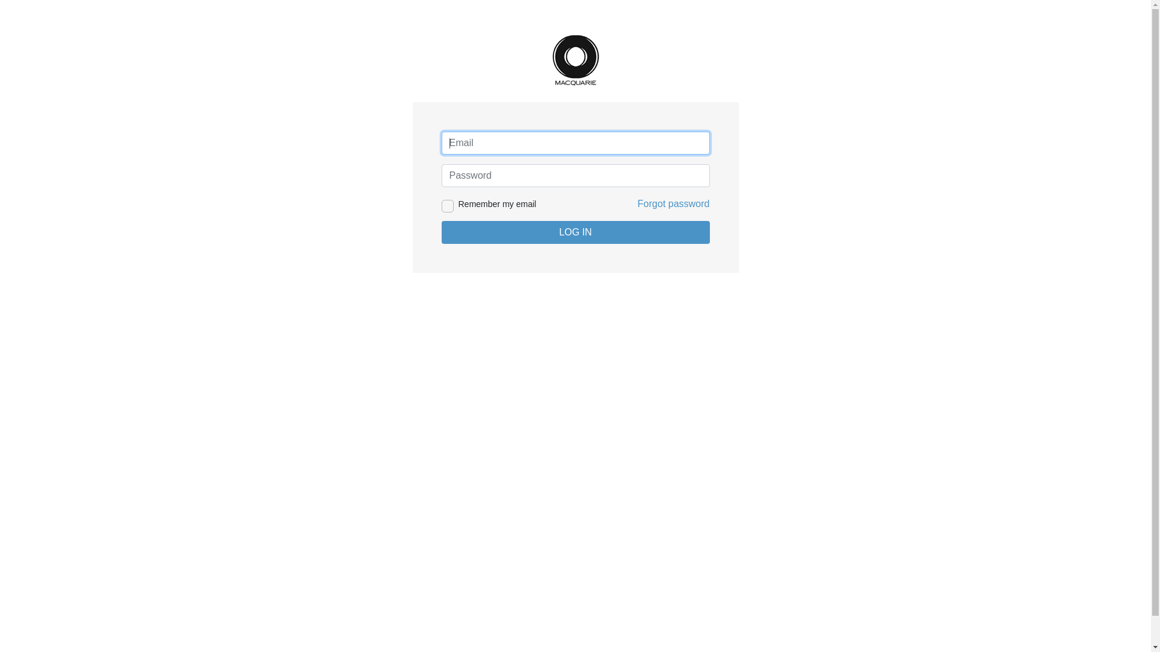  I want to click on LOG IN, so click(575, 232).